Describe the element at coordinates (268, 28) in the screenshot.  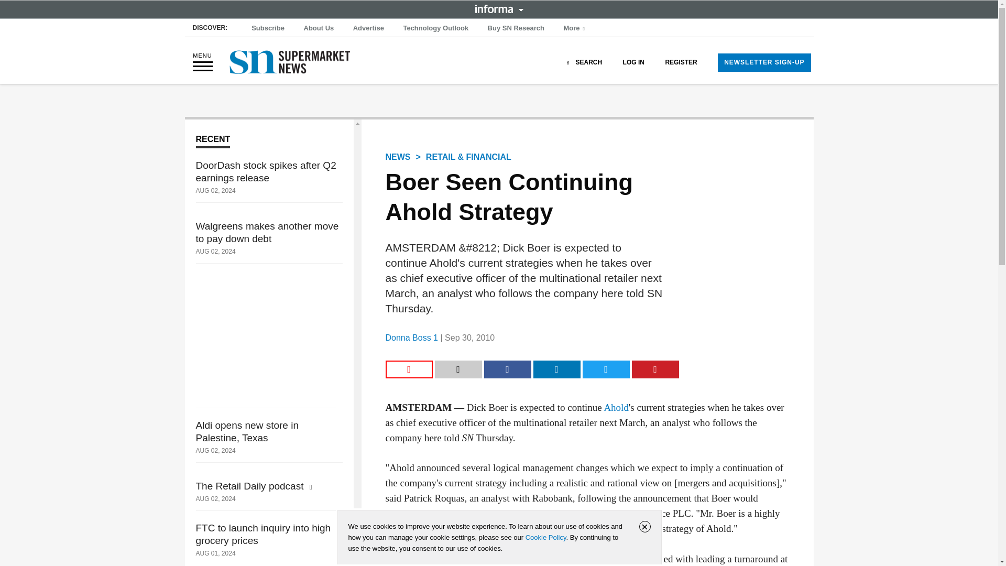
I see `Subscribe` at that location.